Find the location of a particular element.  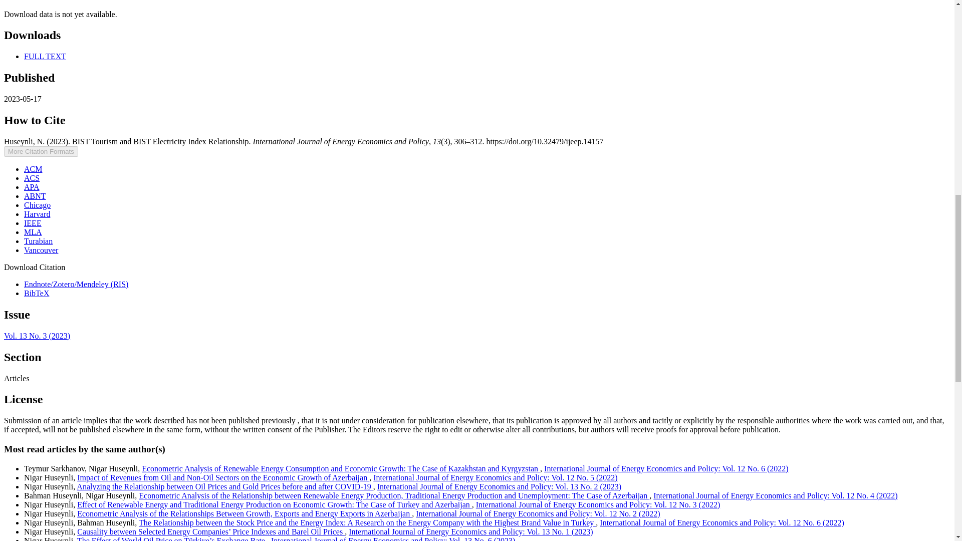

IEEE is located at coordinates (33, 223).